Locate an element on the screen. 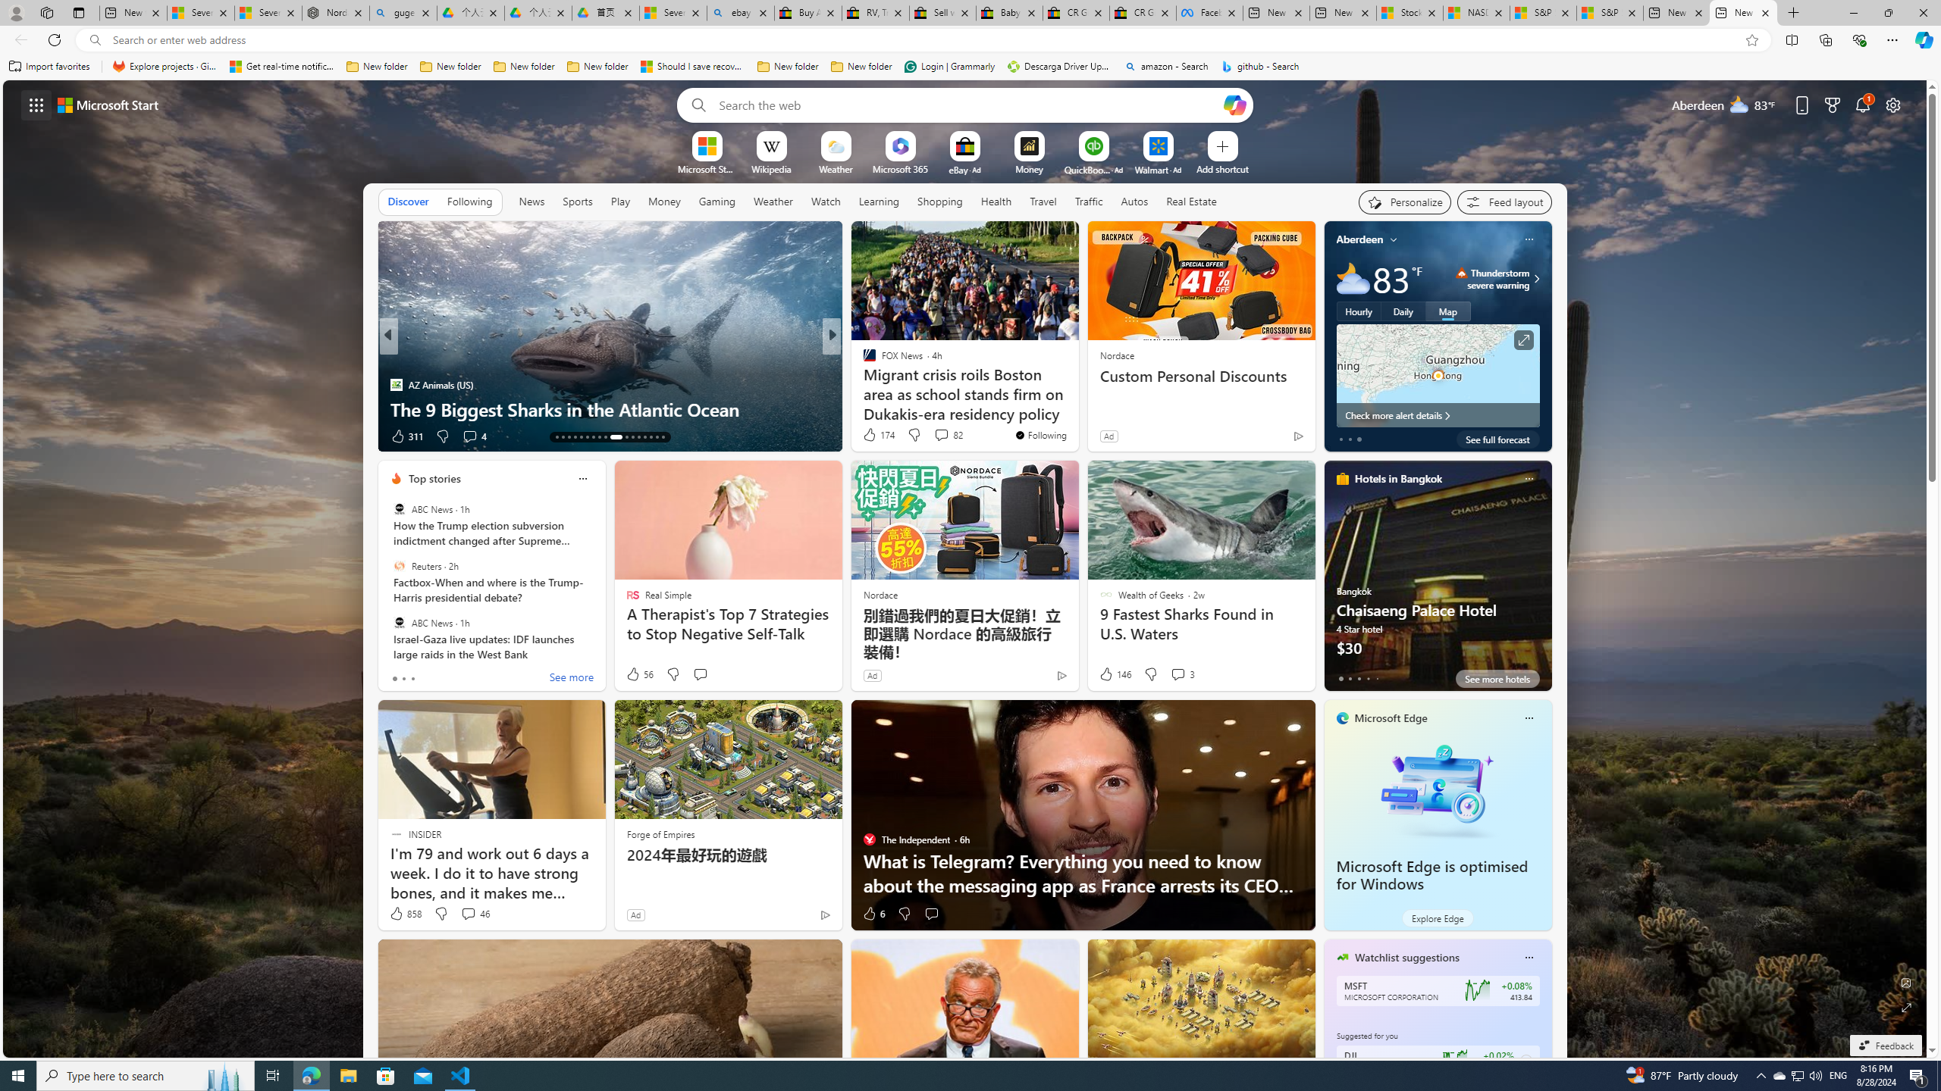  Edit Background is located at coordinates (1907, 982).